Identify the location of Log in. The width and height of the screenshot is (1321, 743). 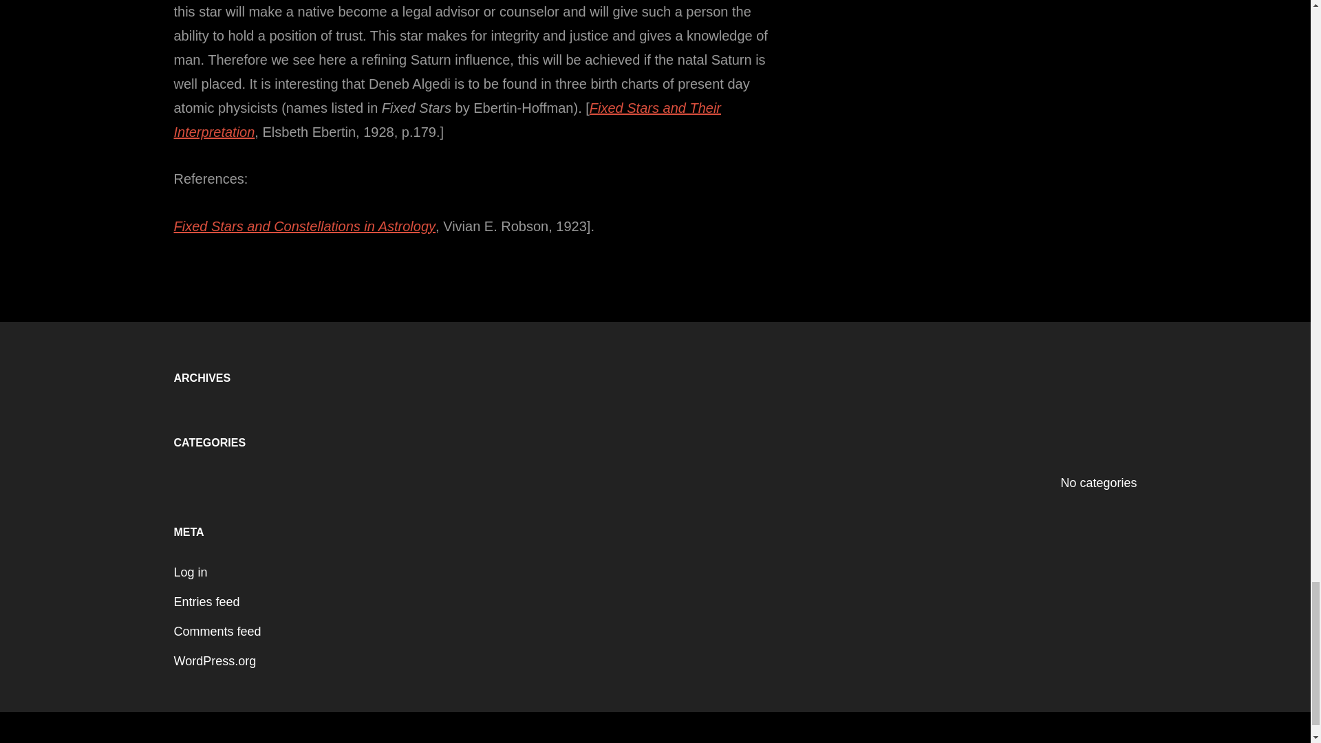
(190, 572).